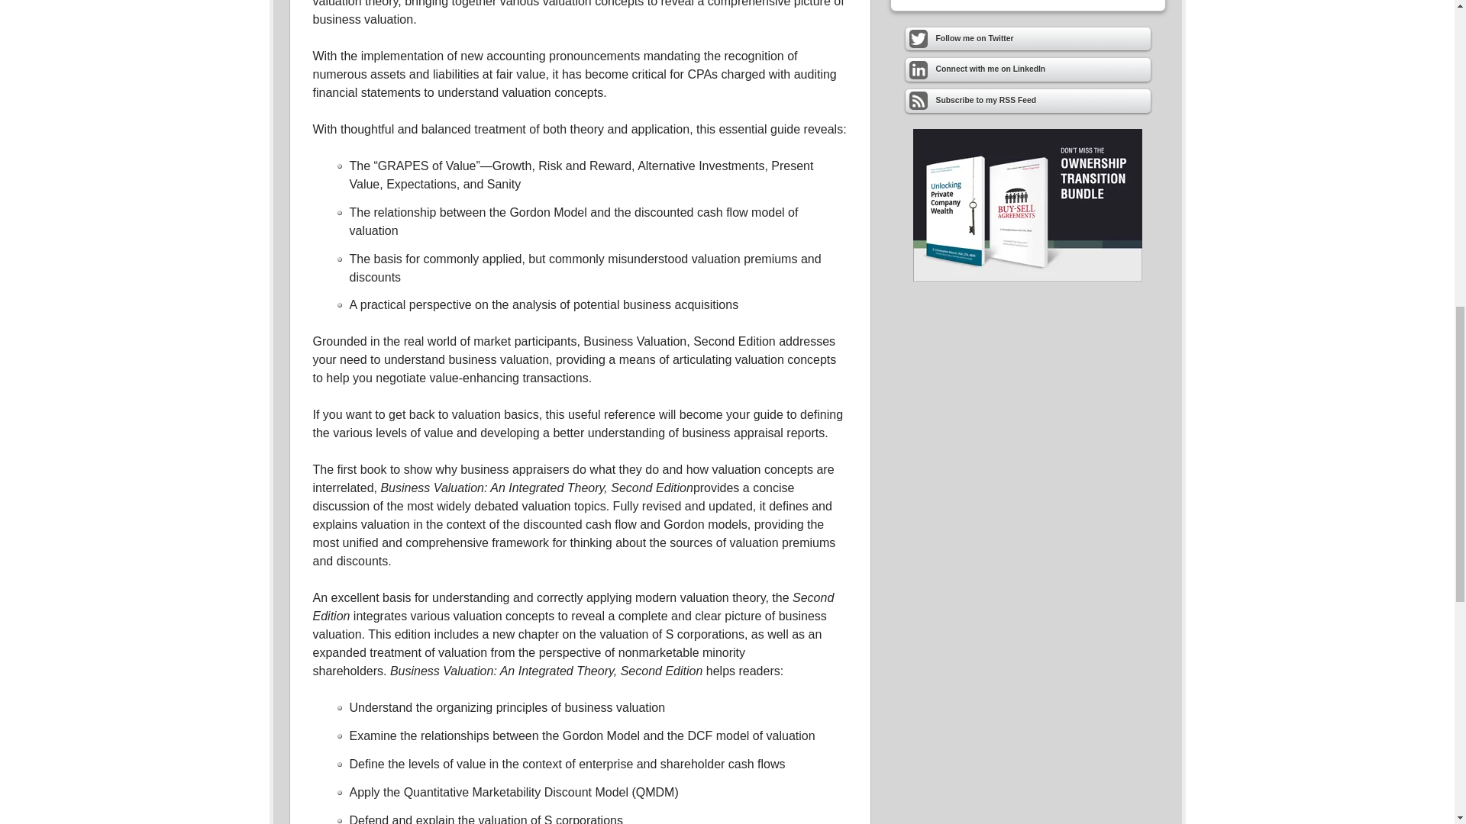 Image resolution: width=1466 pixels, height=824 pixels. Describe the element at coordinates (1028, 69) in the screenshot. I see `Connect with me on LinkedIn` at that location.